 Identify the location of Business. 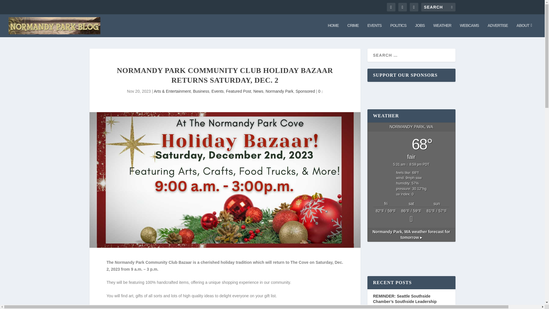
(201, 91).